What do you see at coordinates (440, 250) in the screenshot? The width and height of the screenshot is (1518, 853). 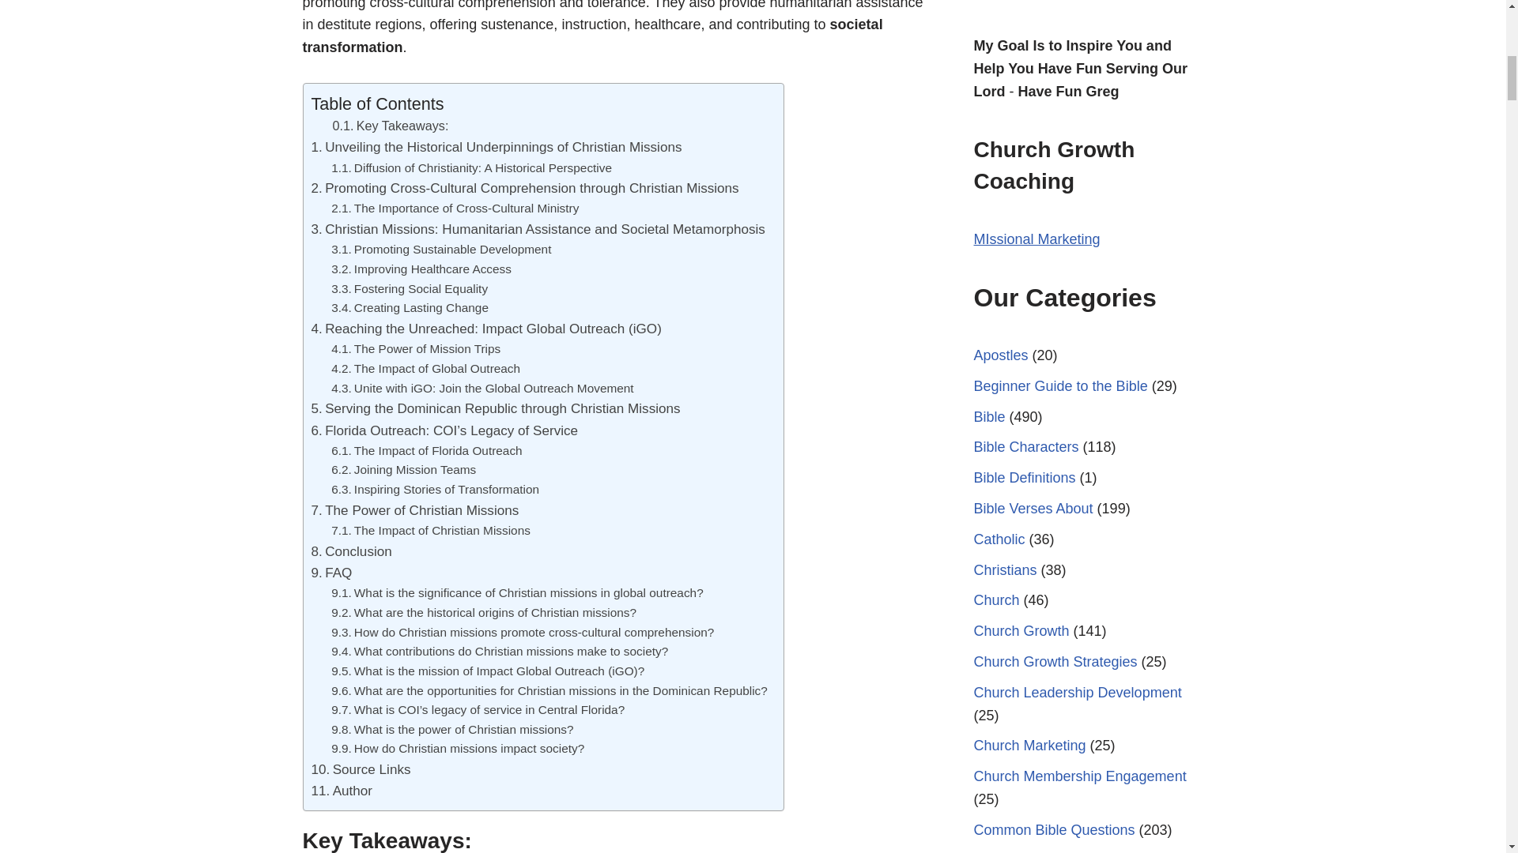 I see `Promoting Sustainable Development` at bounding box center [440, 250].